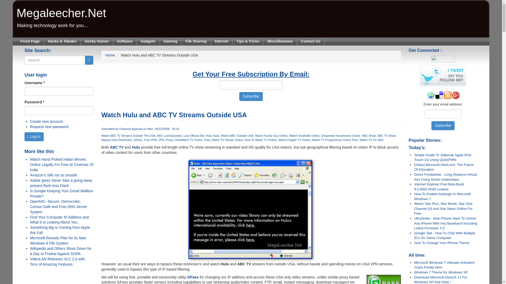  What do you see at coordinates (61, 10) in the screenshot?
I see `File Sharing` at bounding box center [61, 10].